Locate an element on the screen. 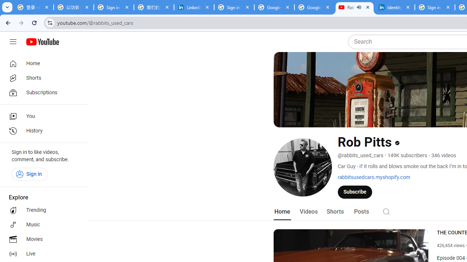 The width and height of the screenshot is (467, 262). Home is located at coordinates (282, 212).